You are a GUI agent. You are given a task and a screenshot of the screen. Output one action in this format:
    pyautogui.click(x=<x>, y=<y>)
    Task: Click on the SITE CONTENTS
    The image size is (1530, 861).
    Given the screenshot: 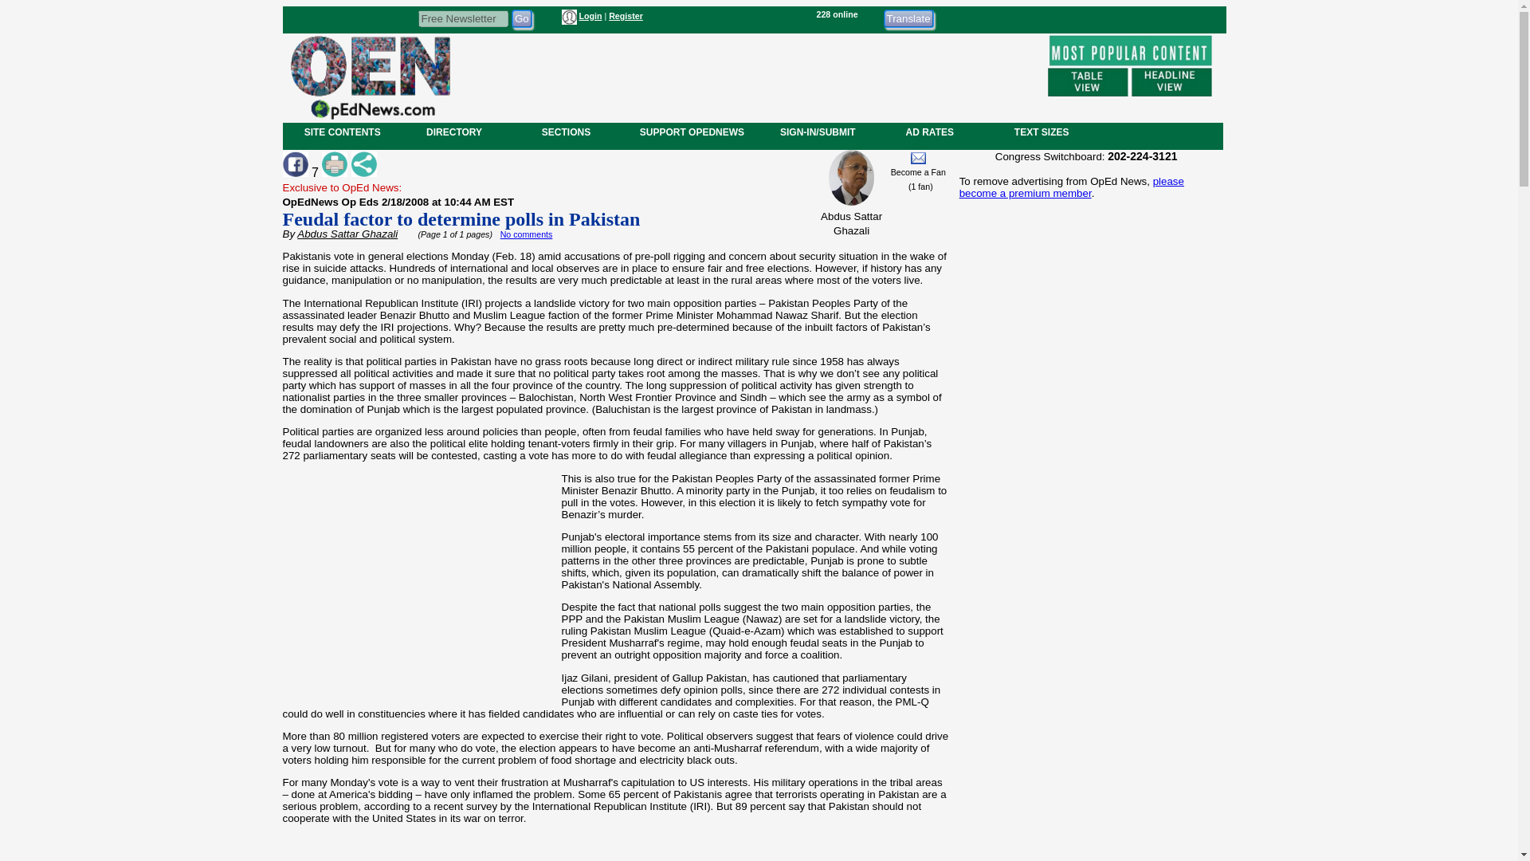 What is the action you would take?
    pyautogui.click(x=343, y=132)
    